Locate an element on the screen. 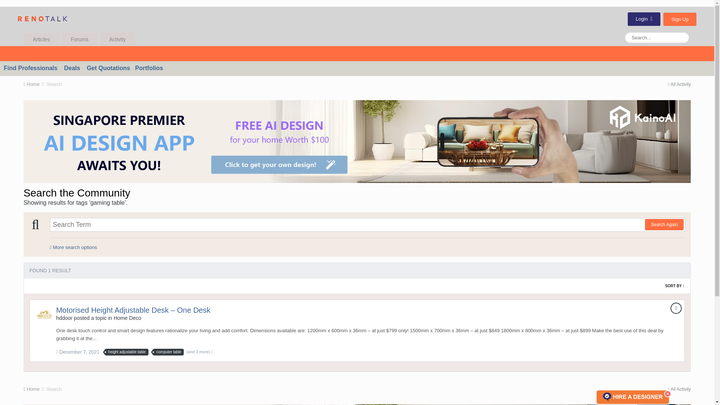 The image size is (720, 405). Home is located at coordinates (34, 84).